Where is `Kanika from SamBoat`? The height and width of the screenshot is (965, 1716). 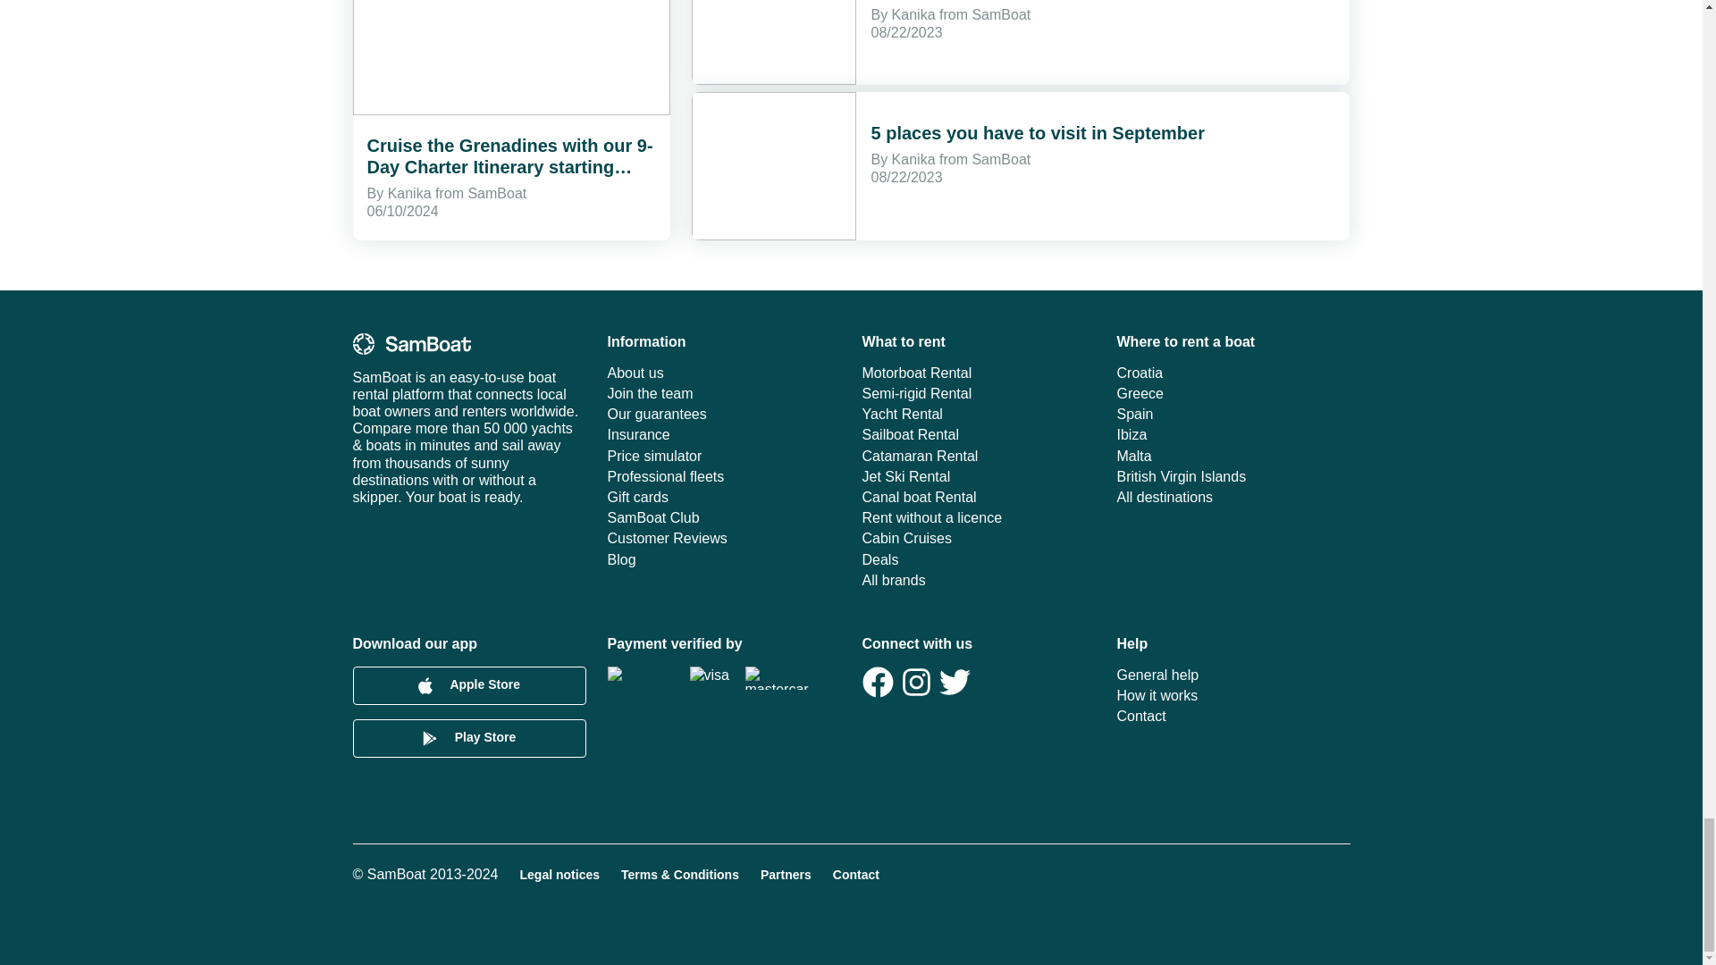 Kanika from SamBoat is located at coordinates (962, 14).